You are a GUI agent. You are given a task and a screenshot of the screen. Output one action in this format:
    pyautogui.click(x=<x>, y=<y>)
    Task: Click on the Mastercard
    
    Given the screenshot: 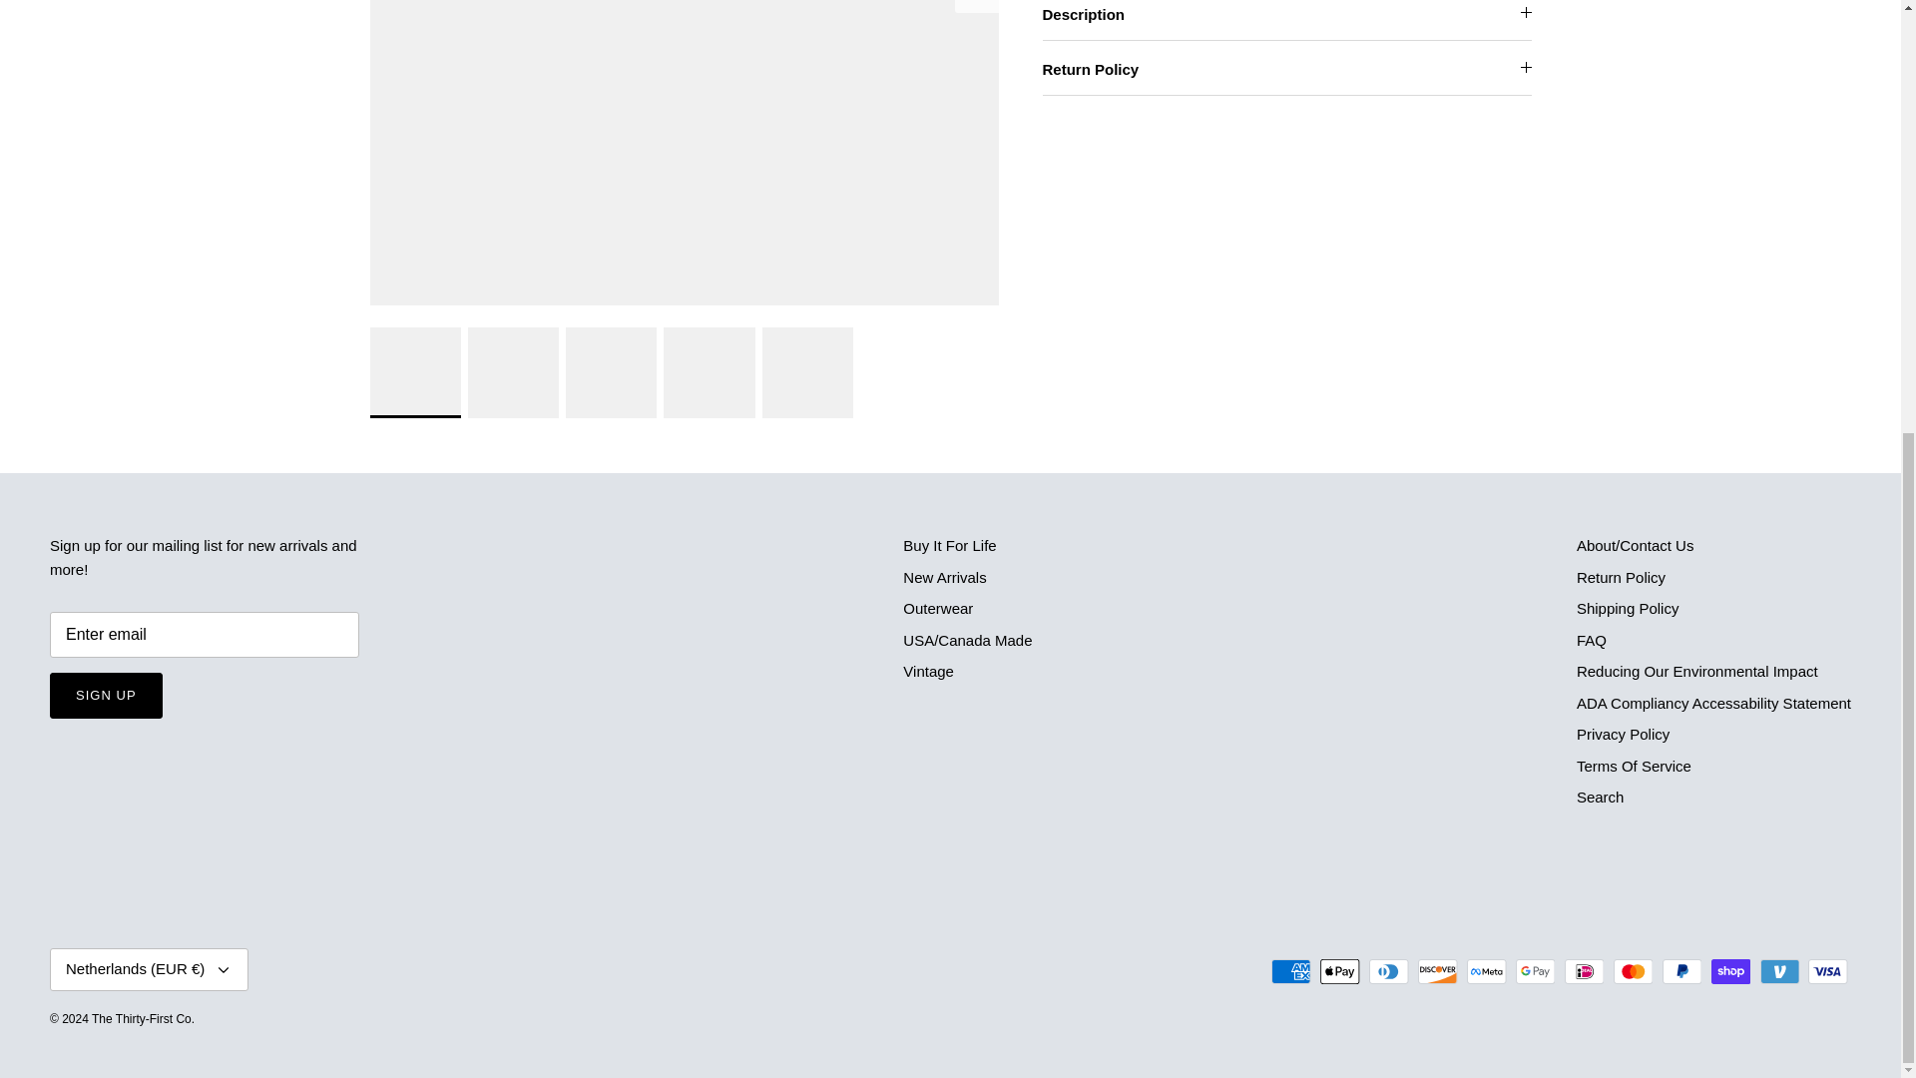 What is the action you would take?
    pyautogui.click(x=1633, y=972)
    